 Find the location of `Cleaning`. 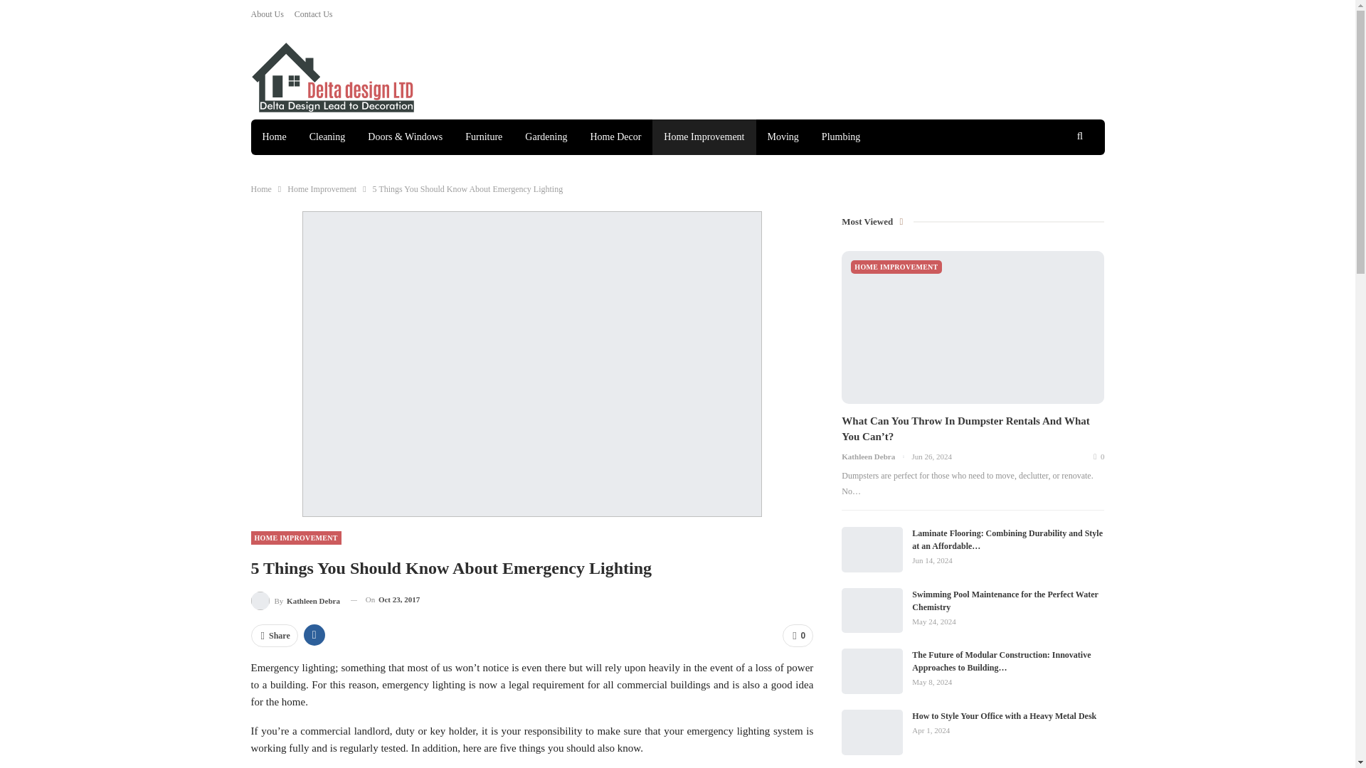

Cleaning is located at coordinates (327, 137).